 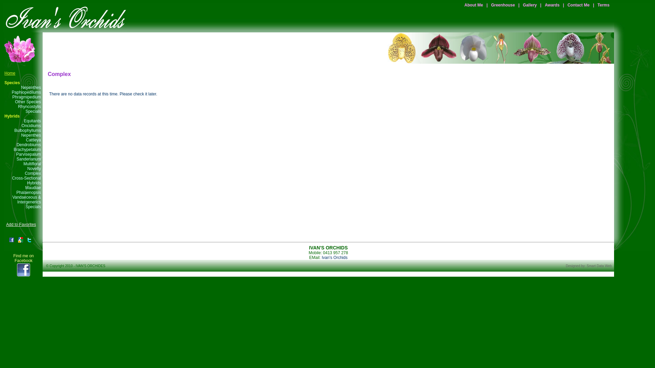 What do you see at coordinates (31, 135) in the screenshot?
I see `Nepenthes` at bounding box center [31, 135].